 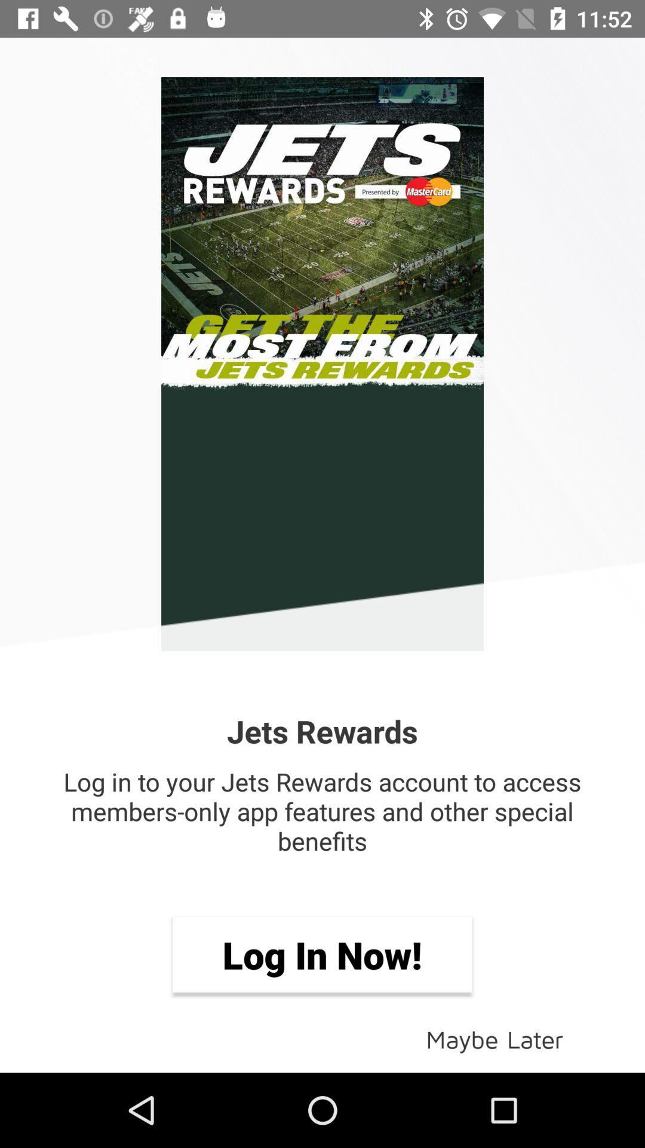 I want to click on flip until maybe later item, so click(x=494, y=1038).